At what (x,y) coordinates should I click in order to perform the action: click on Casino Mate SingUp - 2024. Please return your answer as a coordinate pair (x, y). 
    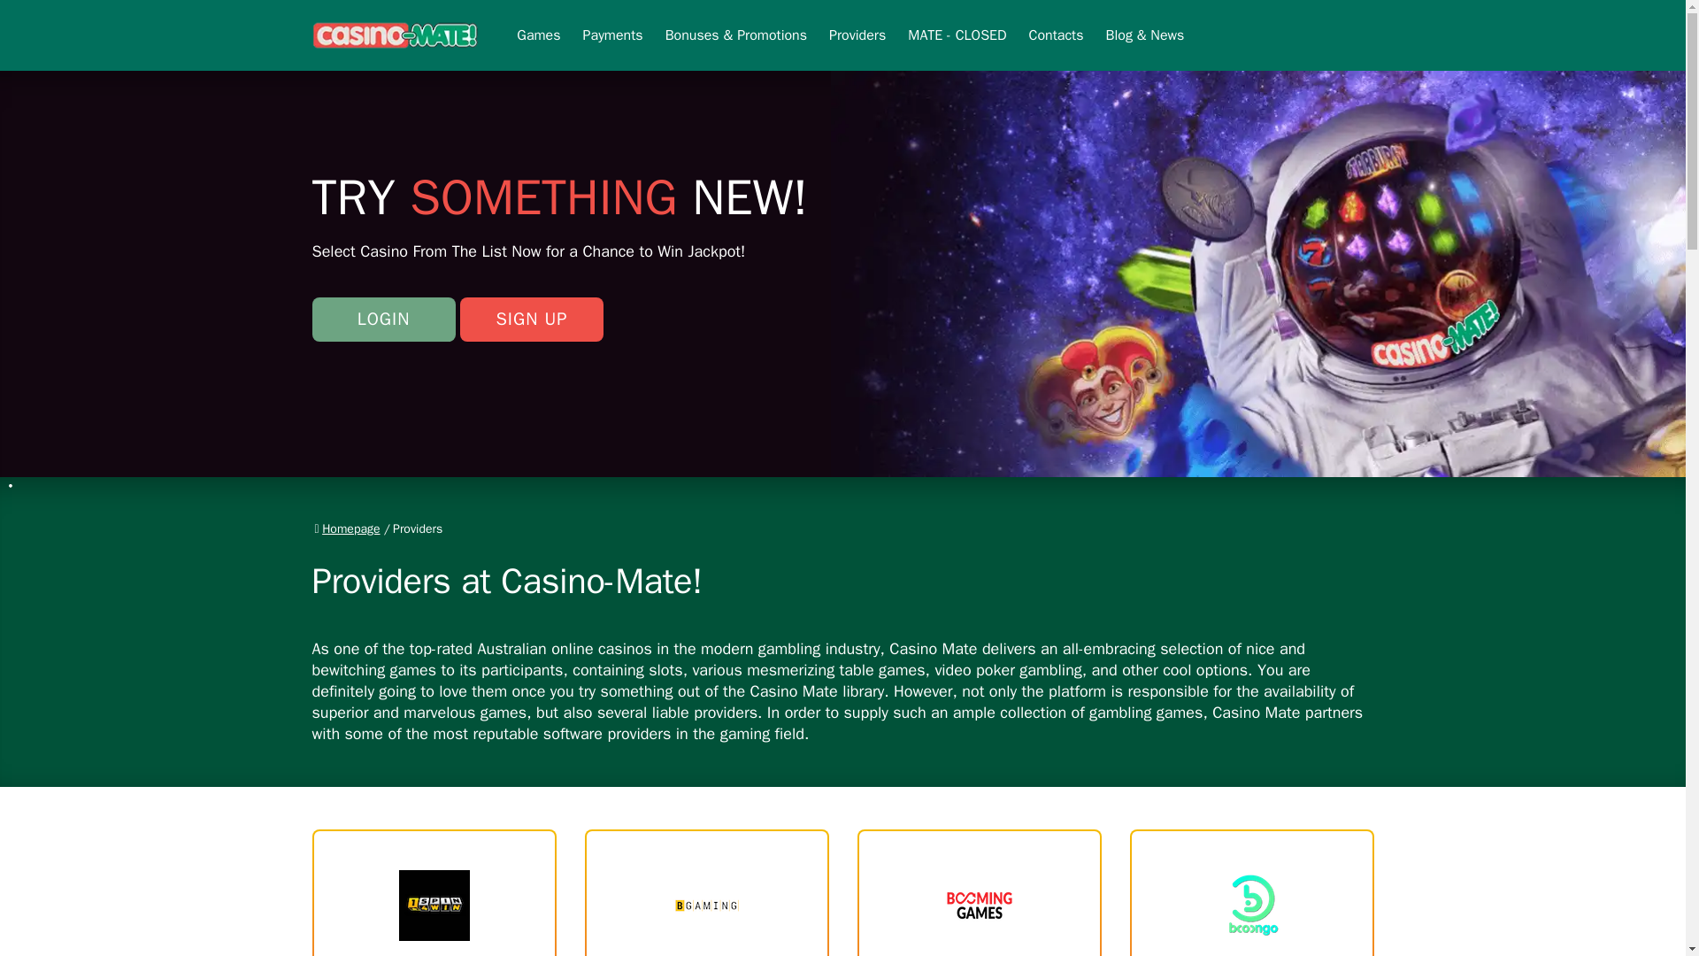
    Looking at the image, I should click on (531, 273).